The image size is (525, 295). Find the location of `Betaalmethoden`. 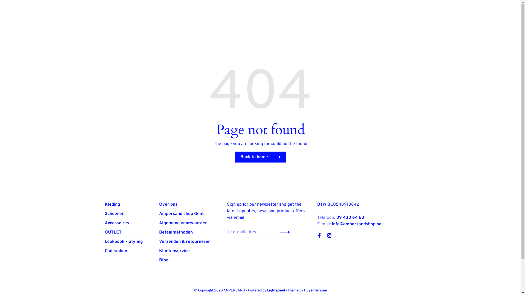

Betaalmethoden is located at coordinates (176, 232).